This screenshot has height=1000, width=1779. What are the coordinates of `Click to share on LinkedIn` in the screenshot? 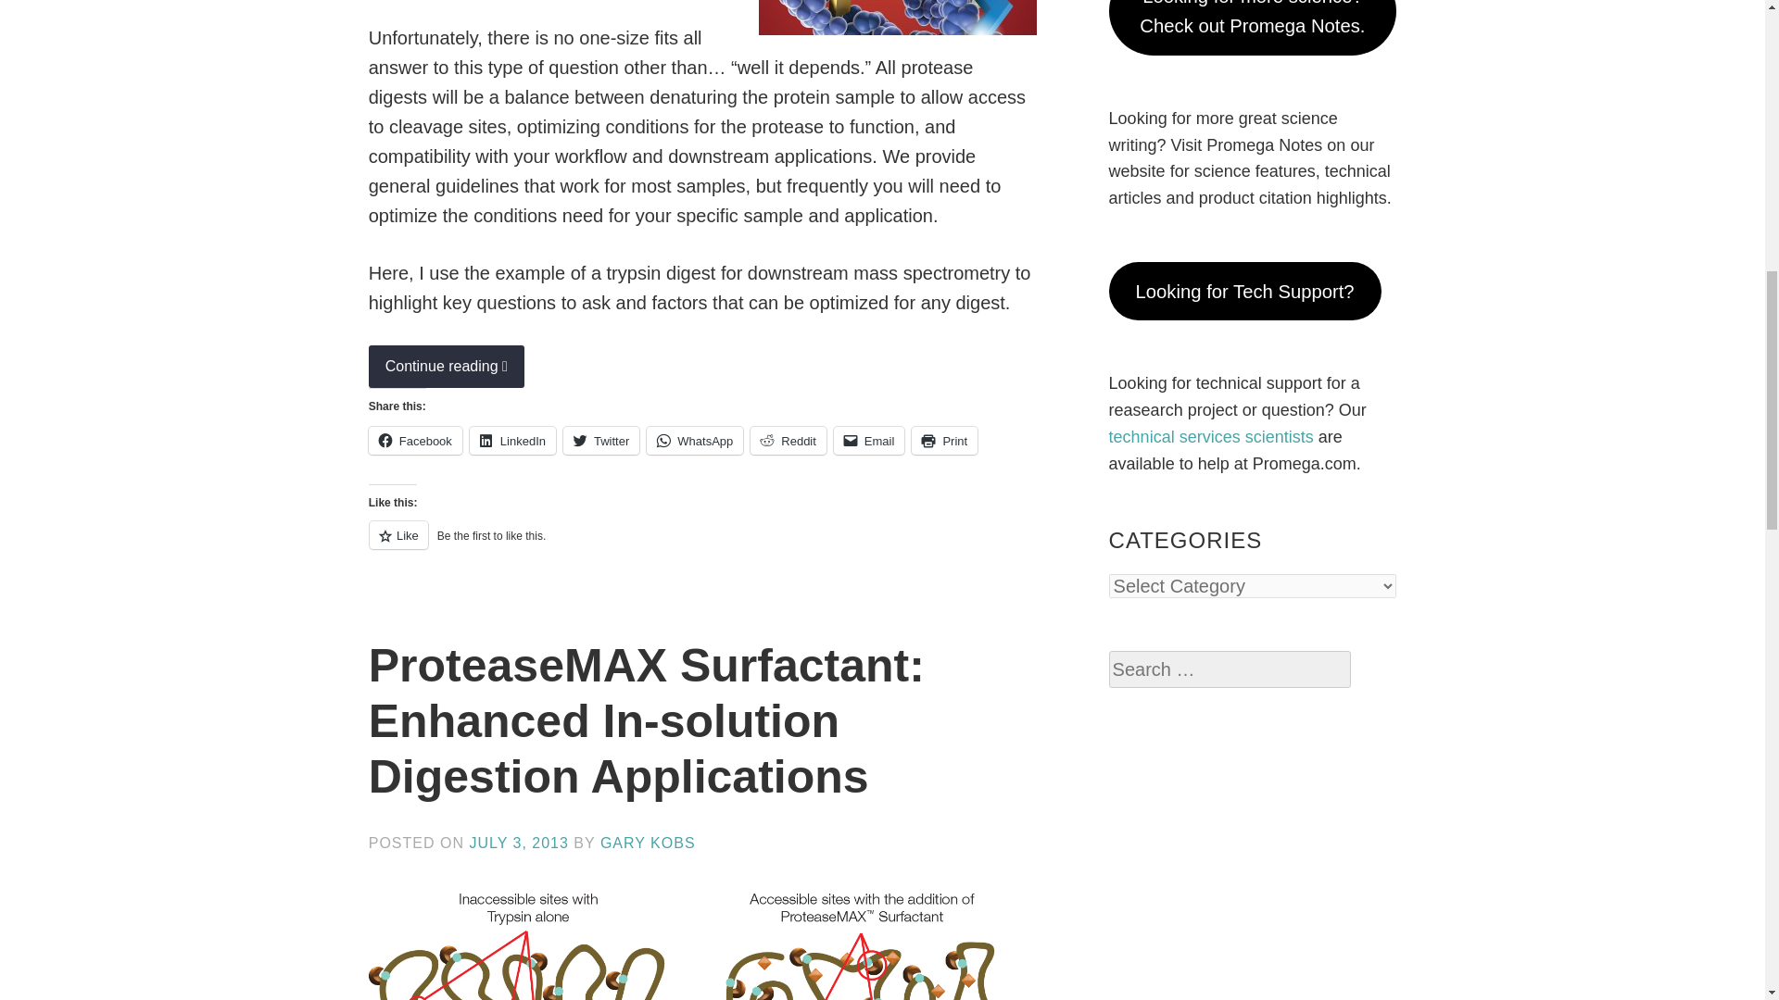 It's located at (511, 441).